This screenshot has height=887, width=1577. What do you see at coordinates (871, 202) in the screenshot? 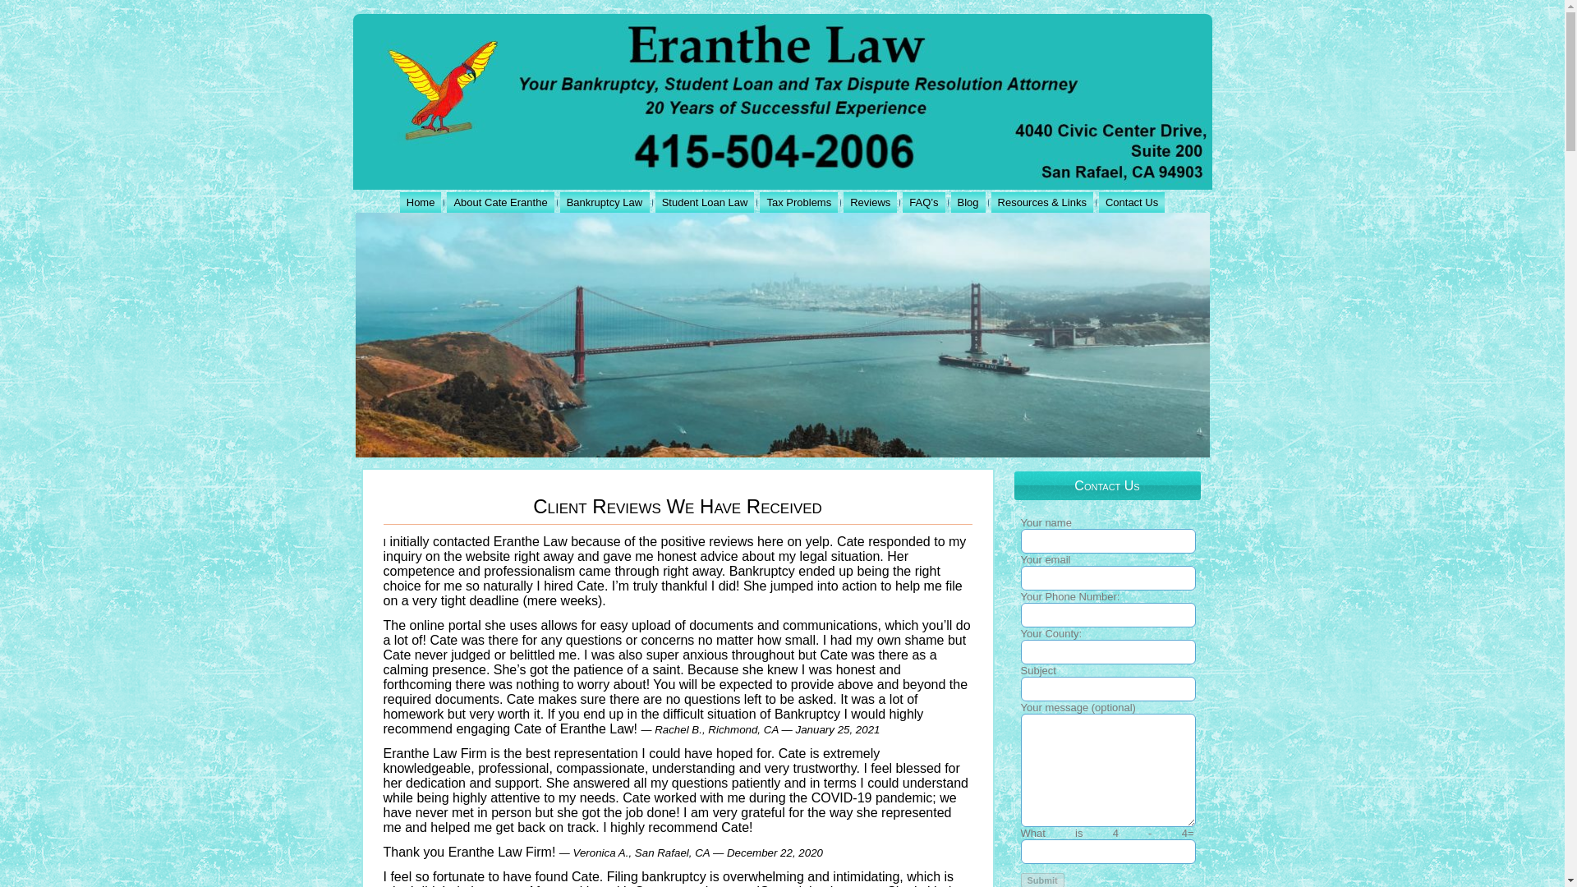
I see `Reviews` at bounding box center [871, 202].